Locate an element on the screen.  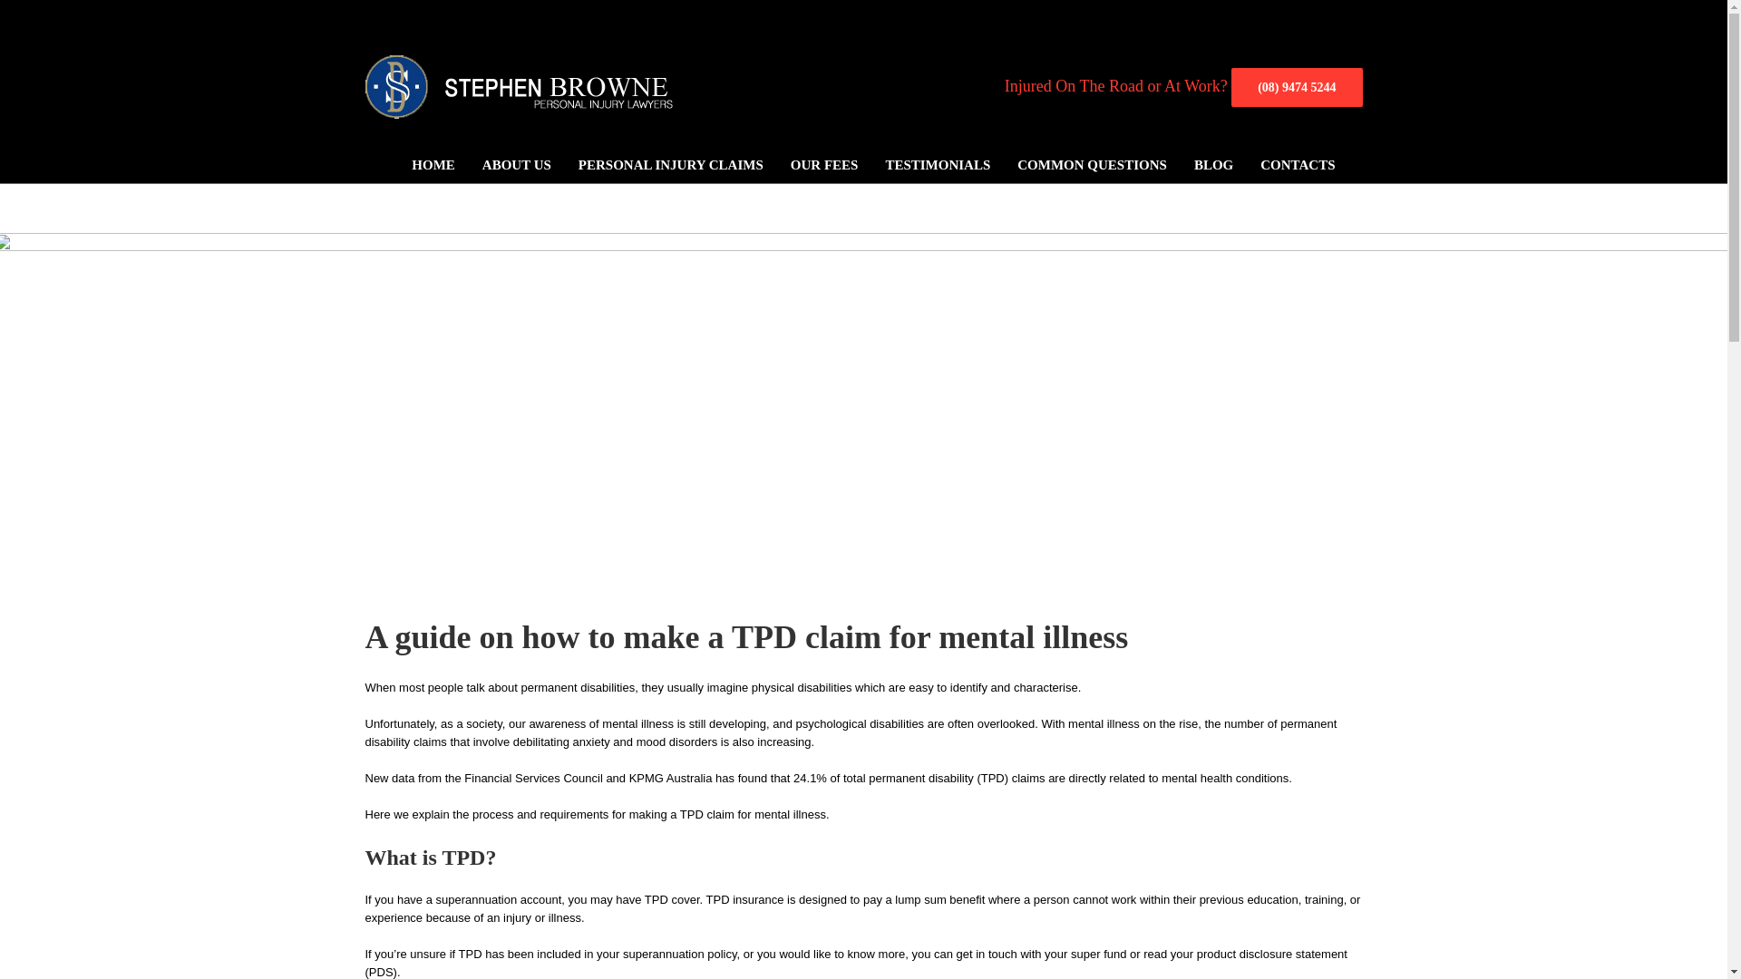
OUR FEES is located at coordinates (823, 165).